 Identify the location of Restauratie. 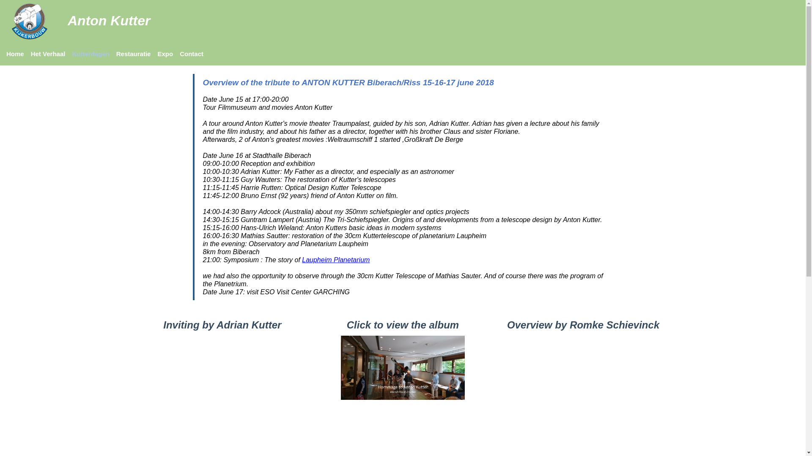
(134, 54).